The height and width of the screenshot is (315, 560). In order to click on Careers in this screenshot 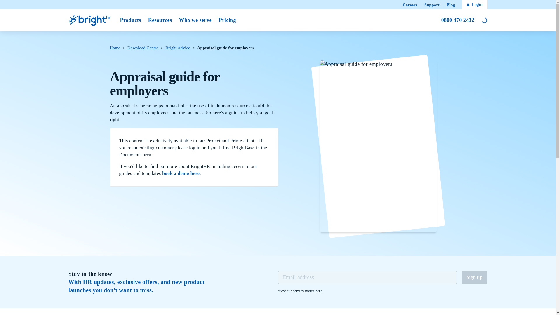, I will do `click(458, 20)`.